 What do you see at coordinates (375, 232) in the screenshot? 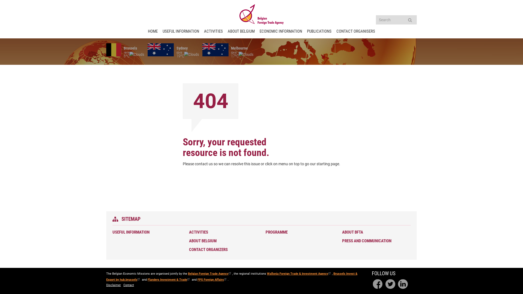
I see `ABOUT BFTA` at bounding box center [375, 232].